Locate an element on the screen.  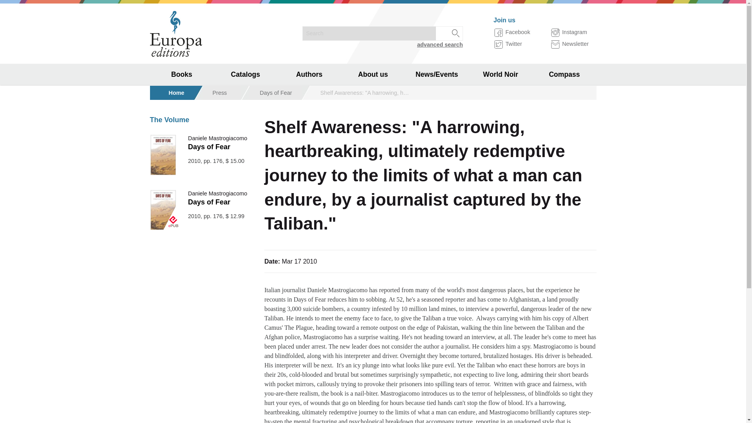
Ebooks is located at coordinates (182, 138).